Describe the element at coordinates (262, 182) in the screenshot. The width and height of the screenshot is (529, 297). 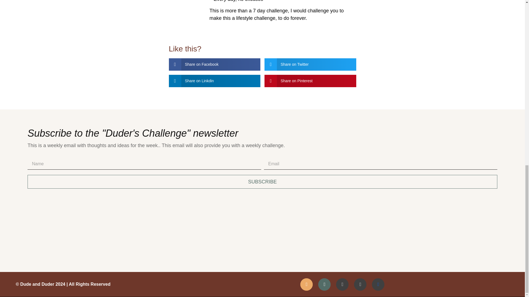
I see `SUBSCRIBE` at that location.